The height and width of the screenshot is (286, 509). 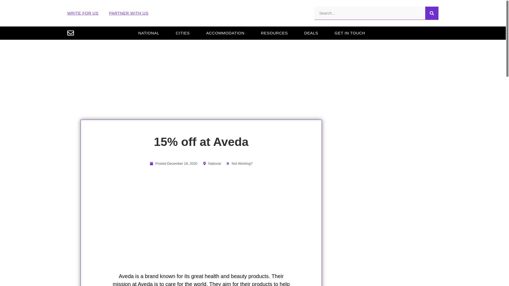 What do you see at coordinates (225, 33) in the screenshot?
I see `ACCOMMODATION` at bounding box center [225, 33].